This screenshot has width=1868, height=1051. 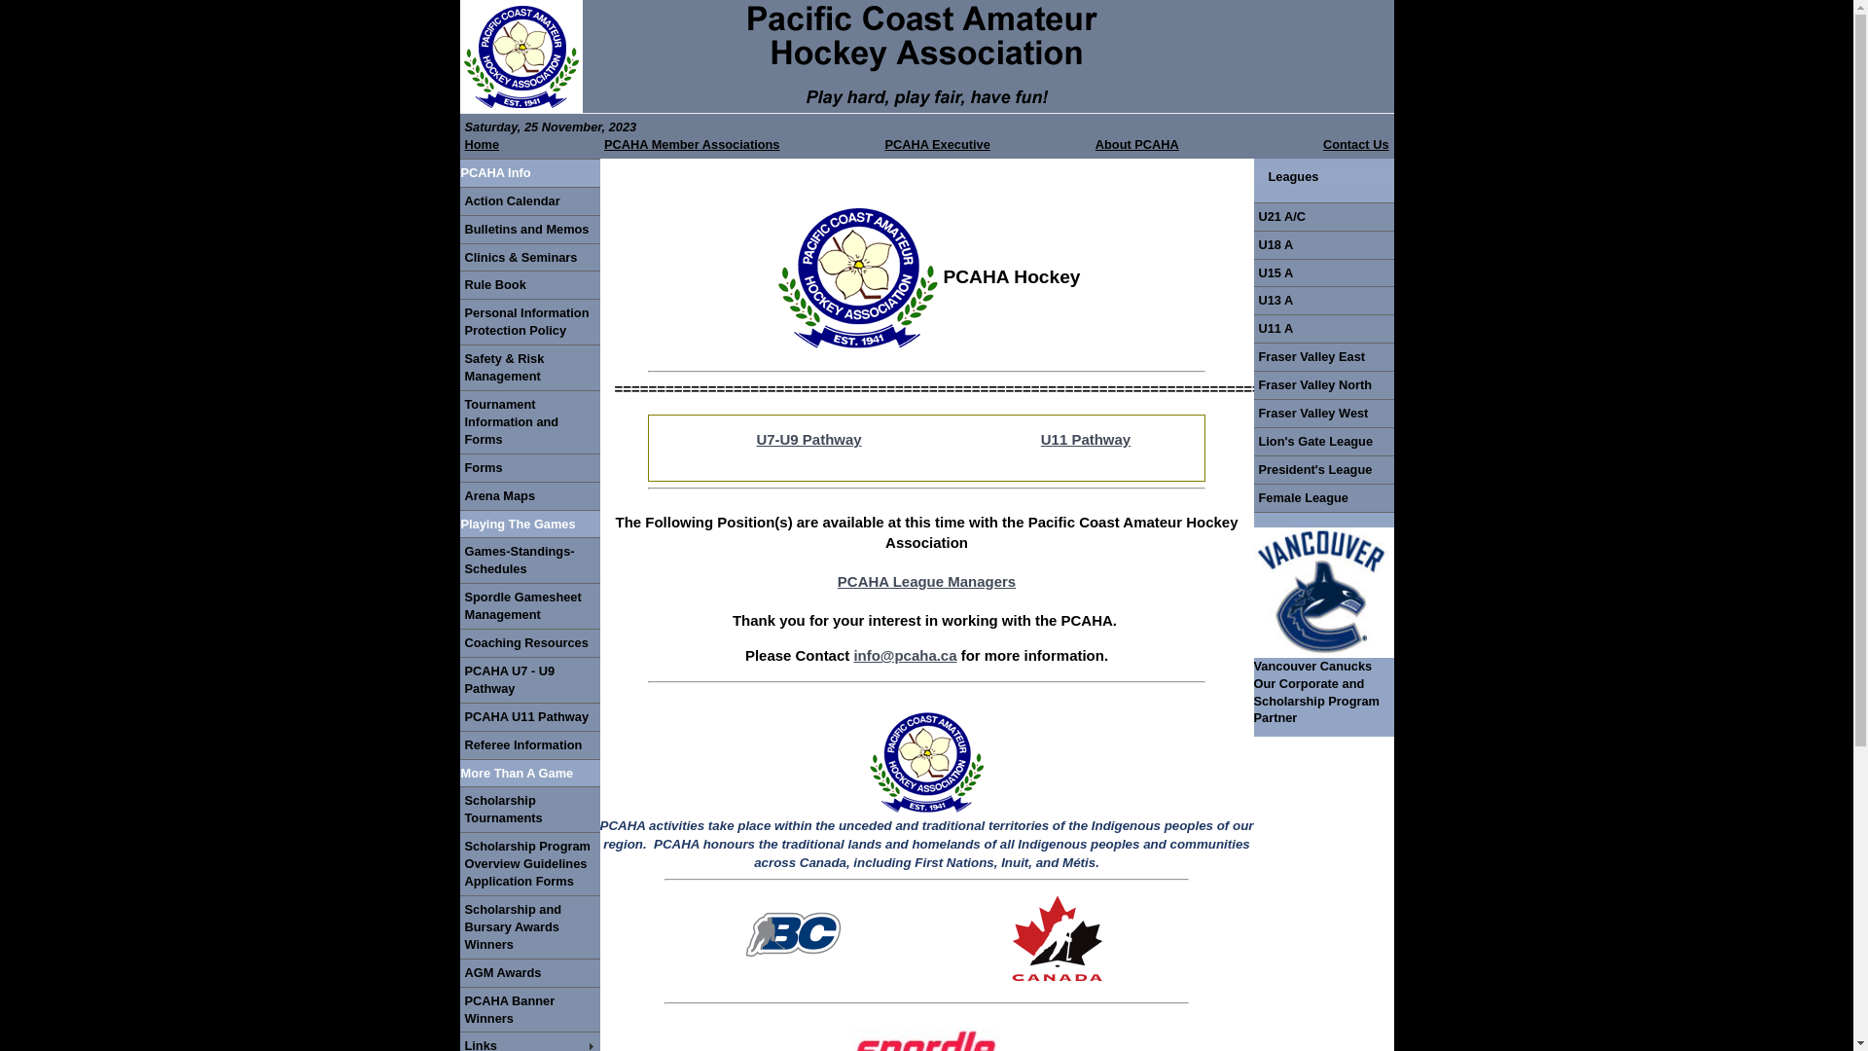 I want to click on U7-U9 Pathway, so click(x=808, y=440).